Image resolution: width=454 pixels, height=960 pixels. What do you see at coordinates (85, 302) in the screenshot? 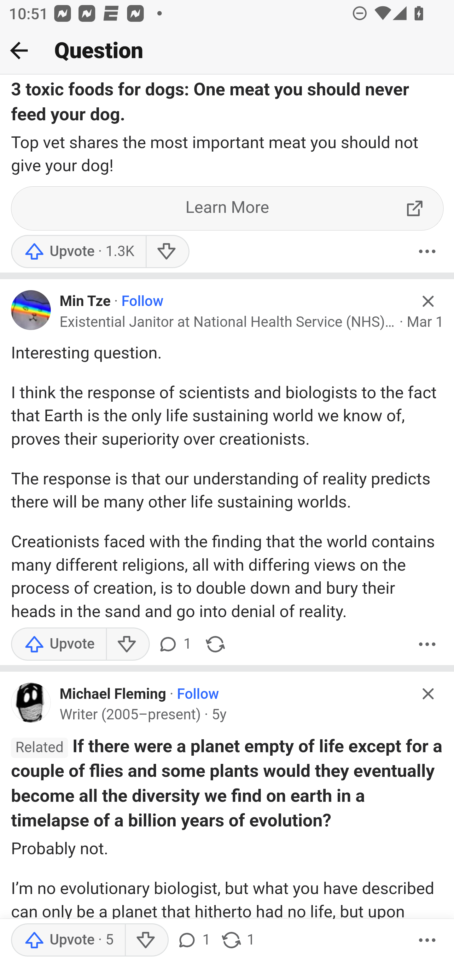
I see `Min Tze` at bounding box center [85, 302].